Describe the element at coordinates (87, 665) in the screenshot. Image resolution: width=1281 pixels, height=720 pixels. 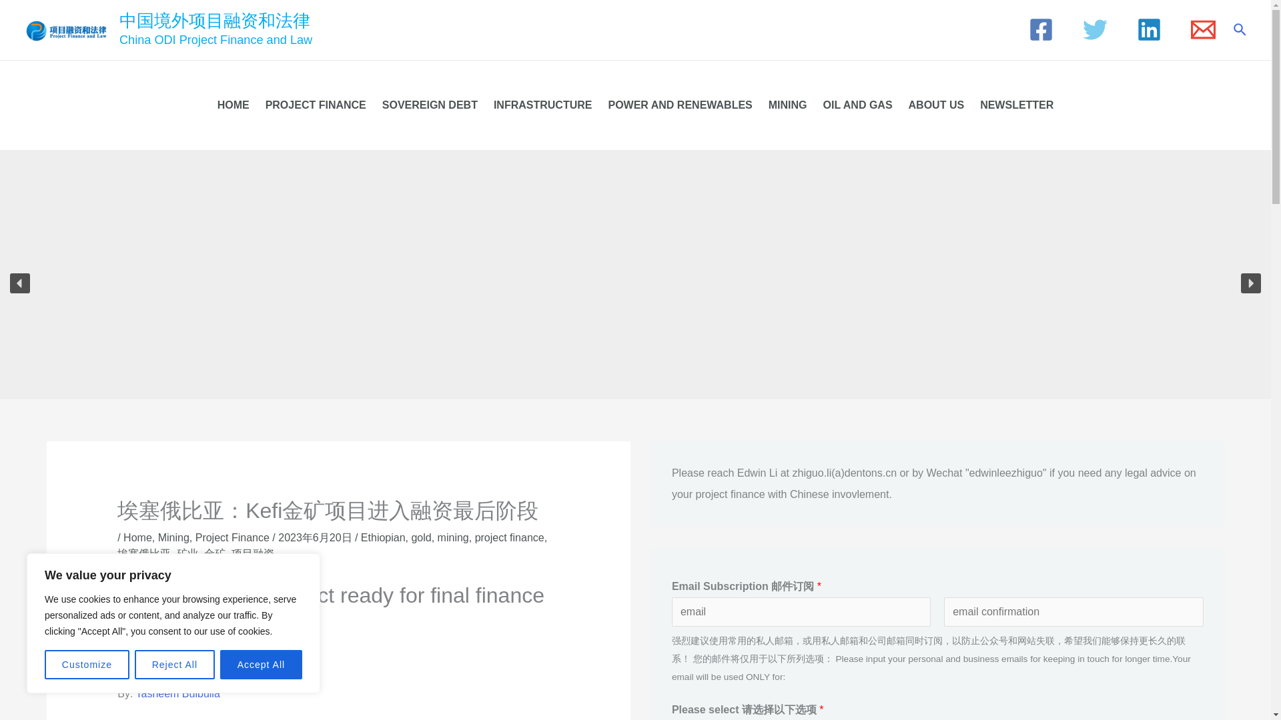
I see `Customize` at that location.